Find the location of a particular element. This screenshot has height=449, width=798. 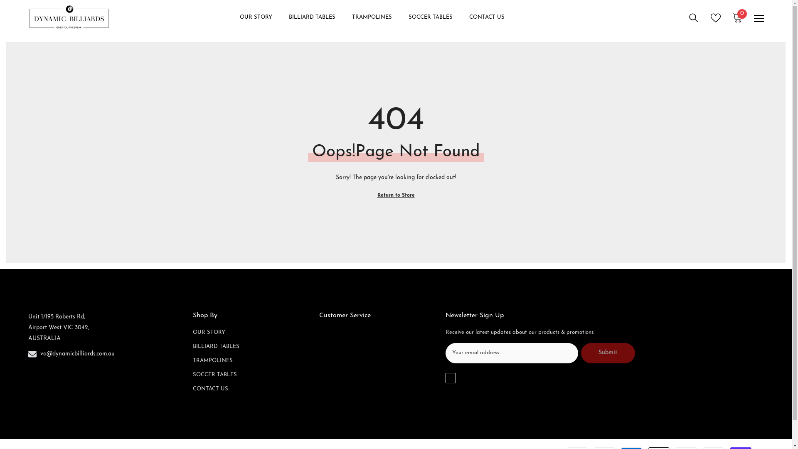

OUR STORY is located at coordinates (209, 333).